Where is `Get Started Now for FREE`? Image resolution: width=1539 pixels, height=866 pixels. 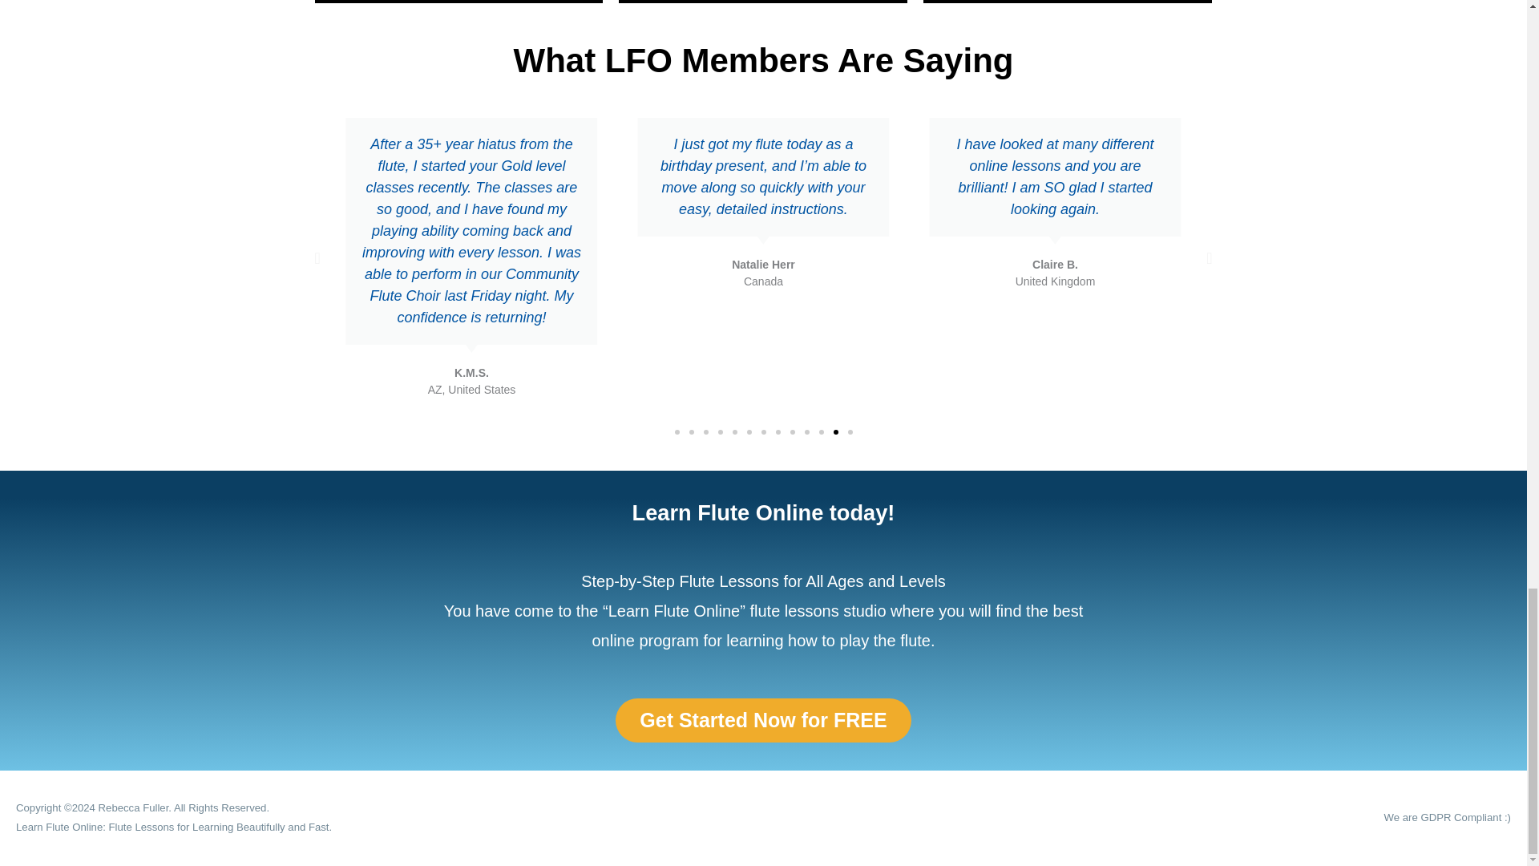 Get Started Now for FREE is located at coordinates (763, 720).